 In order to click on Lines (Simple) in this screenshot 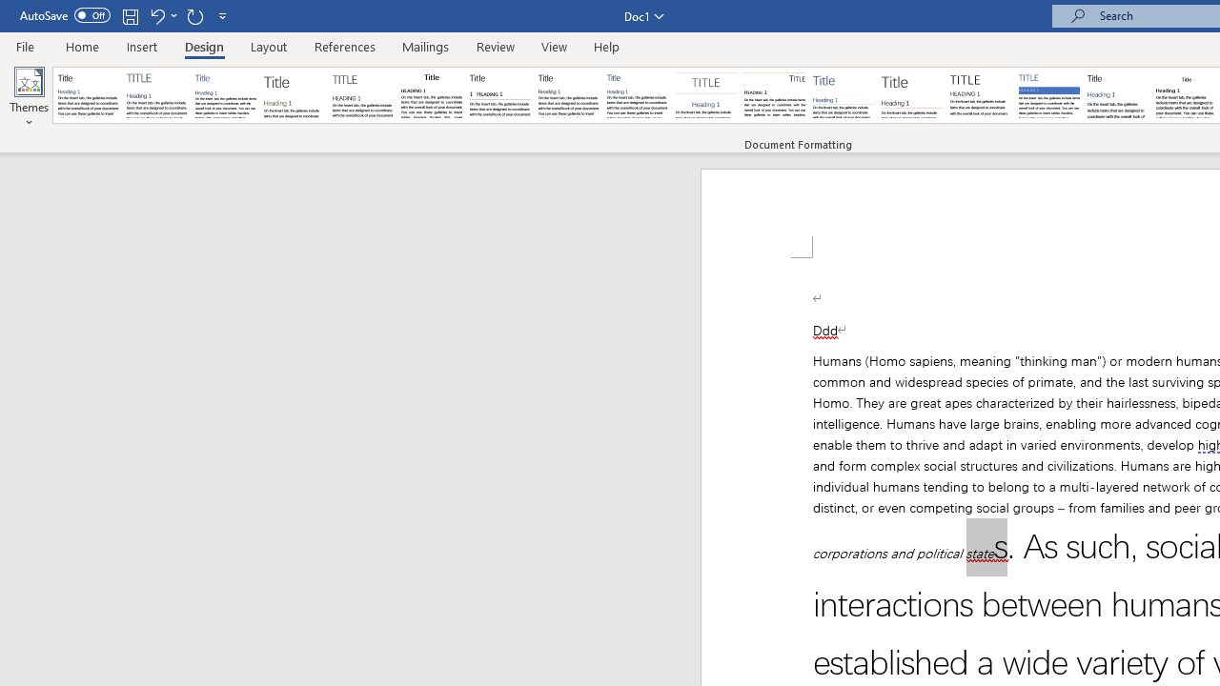, I will do `click(843, 95)`.